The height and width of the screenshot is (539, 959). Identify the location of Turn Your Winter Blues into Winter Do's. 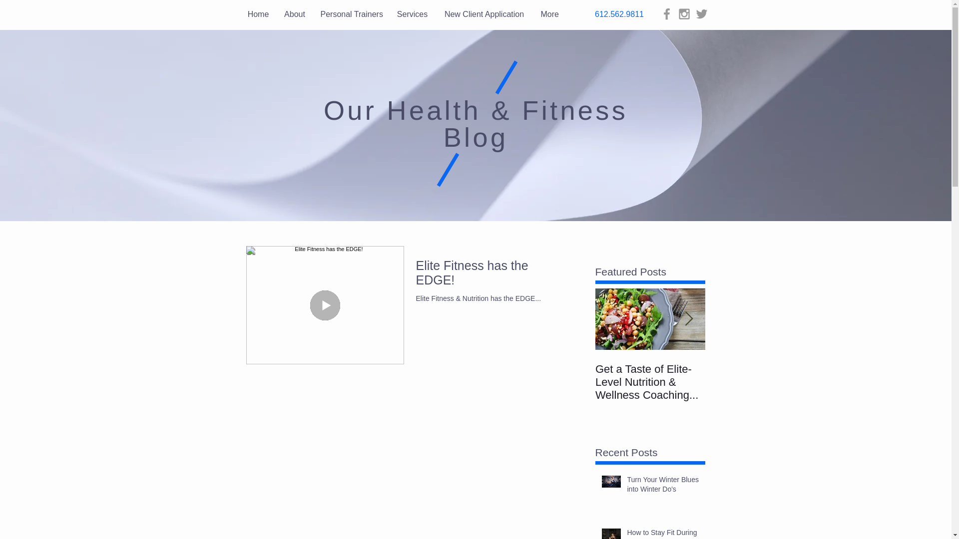
(663, 487).